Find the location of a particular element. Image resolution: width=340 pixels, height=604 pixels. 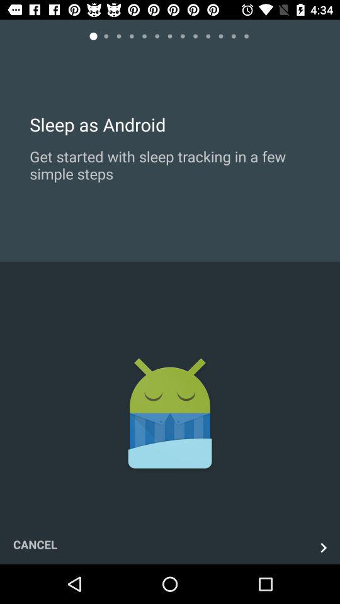

go to the next button is located at coordinates (324, 547).